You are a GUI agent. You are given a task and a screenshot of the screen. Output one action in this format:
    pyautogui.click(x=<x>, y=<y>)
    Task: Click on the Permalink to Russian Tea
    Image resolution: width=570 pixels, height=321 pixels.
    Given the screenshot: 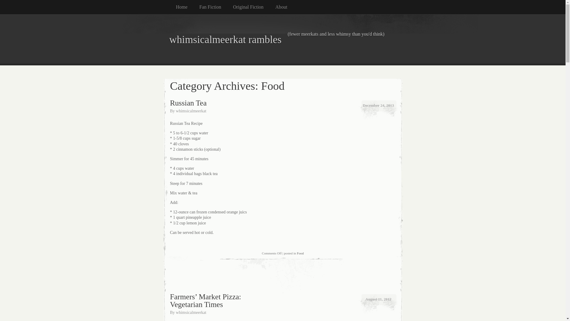 What is the action you would take?
    pyautogui.click(x=188, y=103)
    